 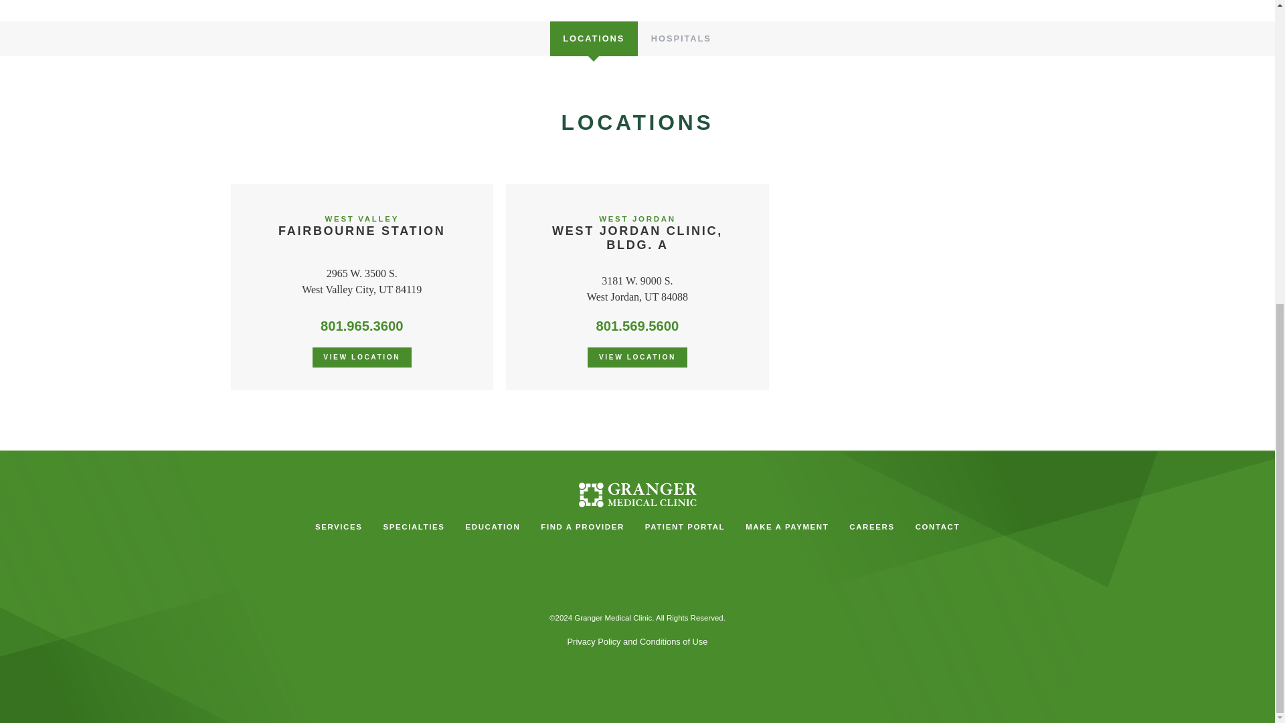 I want to click on 801.965.3600, so click(x=361, y=325).